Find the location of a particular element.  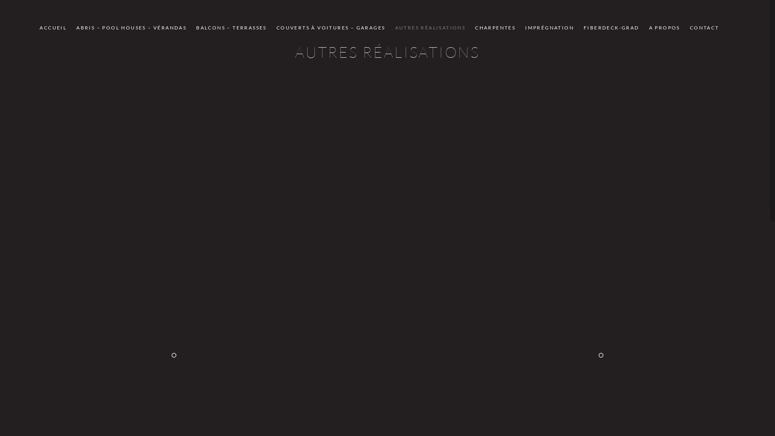

FIBERDECK-GRAD is located at coordinates (612, 27).